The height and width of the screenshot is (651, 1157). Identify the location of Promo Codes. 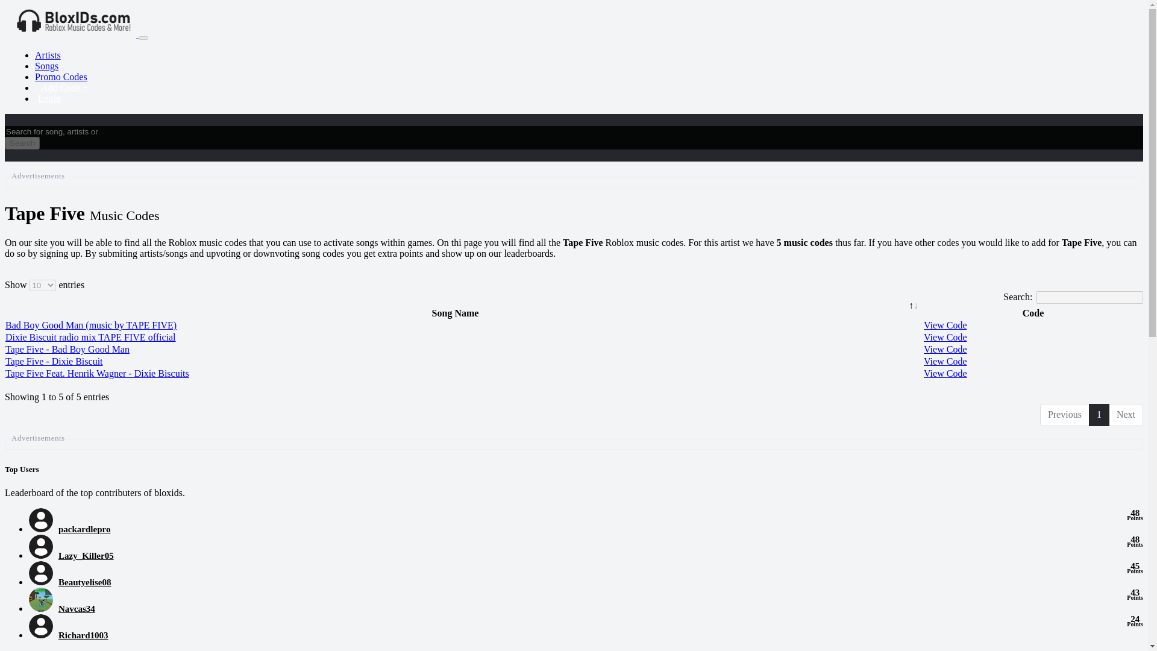
(945, 349).